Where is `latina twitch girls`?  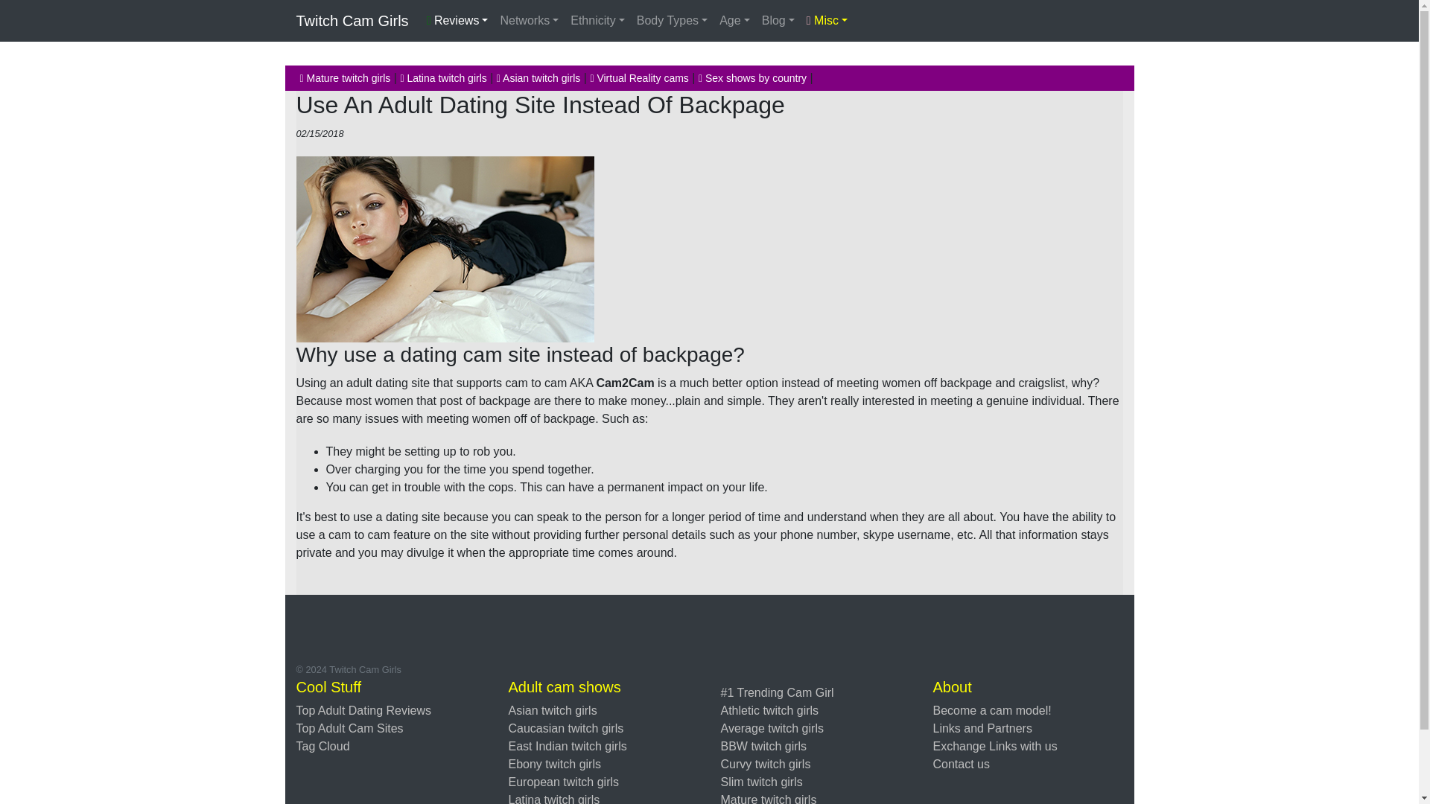
latina twitch girls is located at coordinates (442, 78).